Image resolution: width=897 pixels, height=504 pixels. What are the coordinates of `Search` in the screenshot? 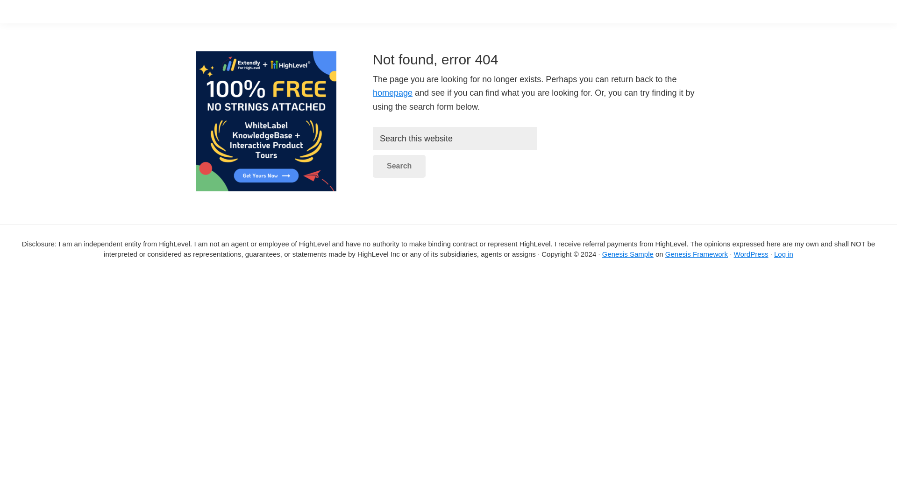 It's located at (399, 166).